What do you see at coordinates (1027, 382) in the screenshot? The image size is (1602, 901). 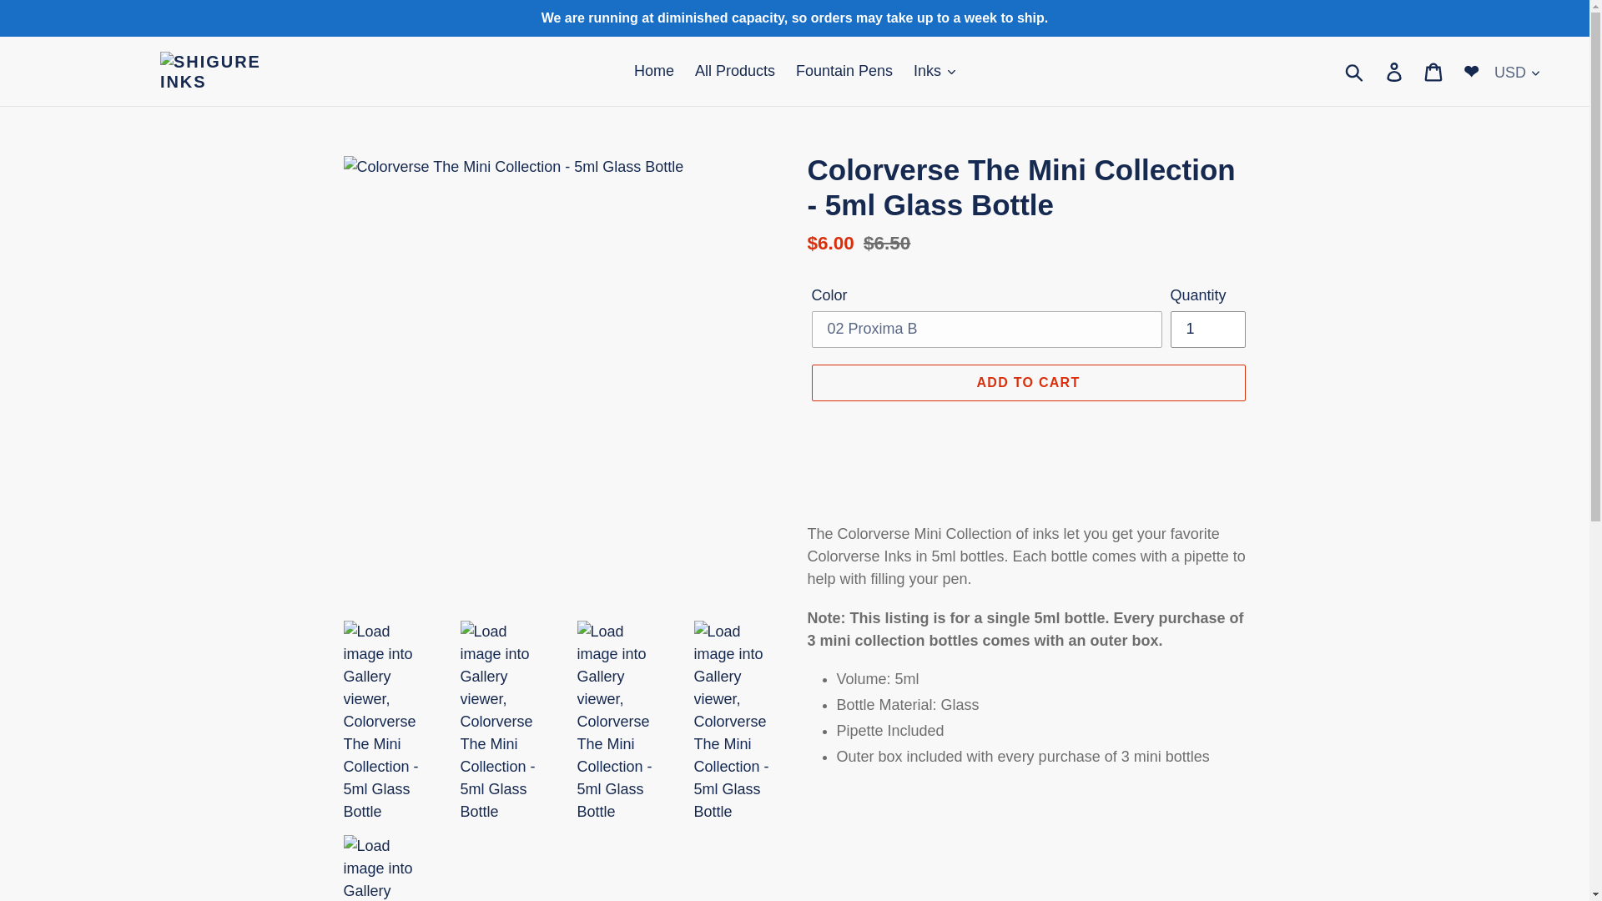 I see `ADD TO CART` at bounding box center [1027, 382].